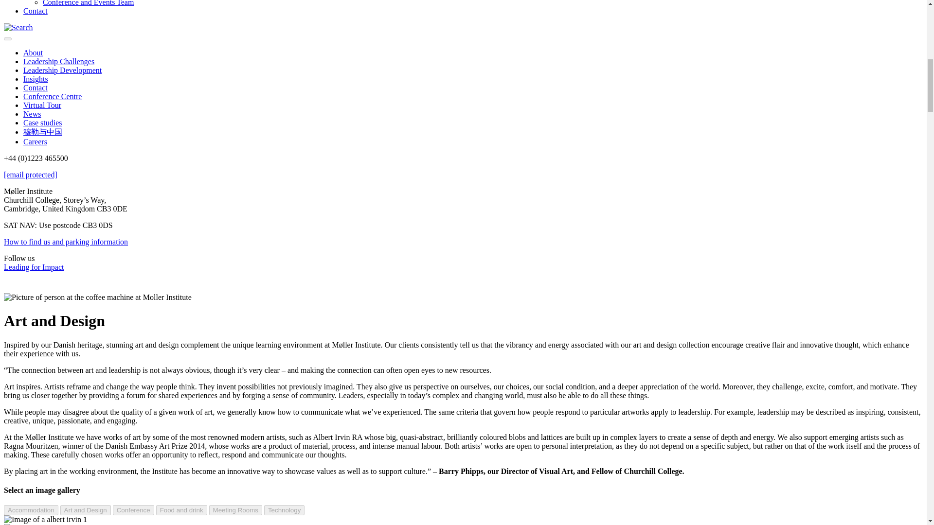  I want to click on Person at the coffee machine at Moller Institute, so click(97, 297).